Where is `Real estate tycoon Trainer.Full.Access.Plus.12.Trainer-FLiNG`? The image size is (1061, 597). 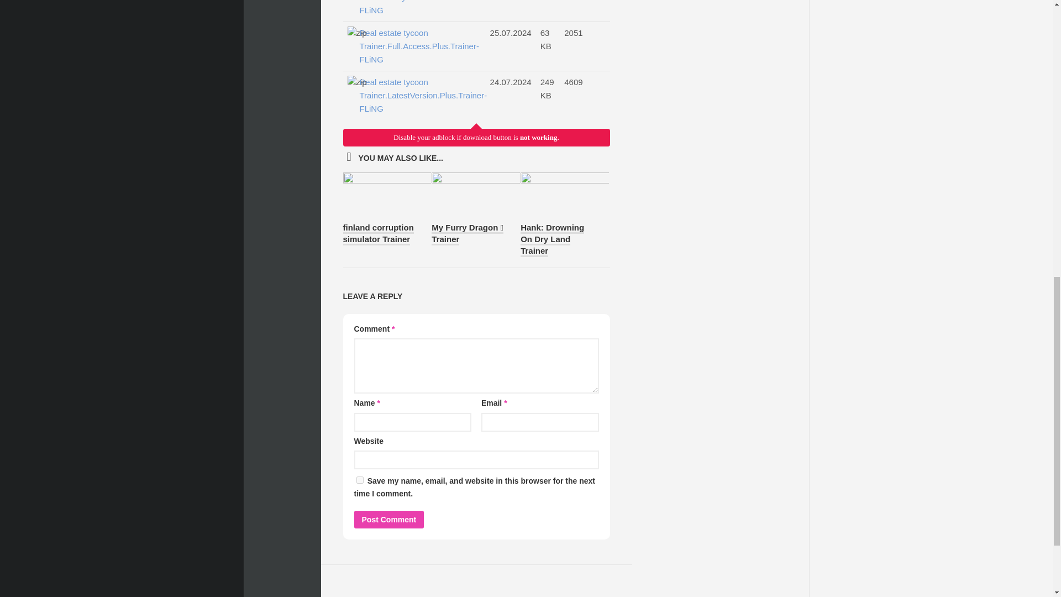
Real estate tycoon Trainer.Full.Access.Plus.12.Trainer-FLiNG is located at coordinates (419, 96).